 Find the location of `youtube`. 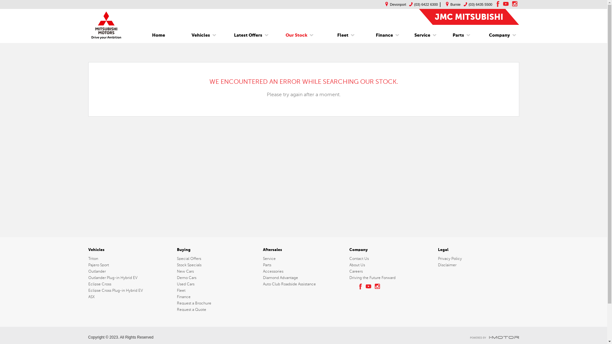

youtube is located at coordinates (506, 4).